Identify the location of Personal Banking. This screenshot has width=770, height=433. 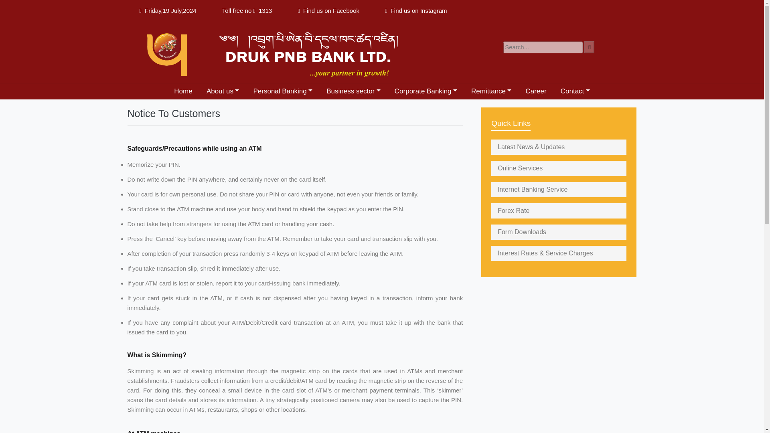
(283, 91).